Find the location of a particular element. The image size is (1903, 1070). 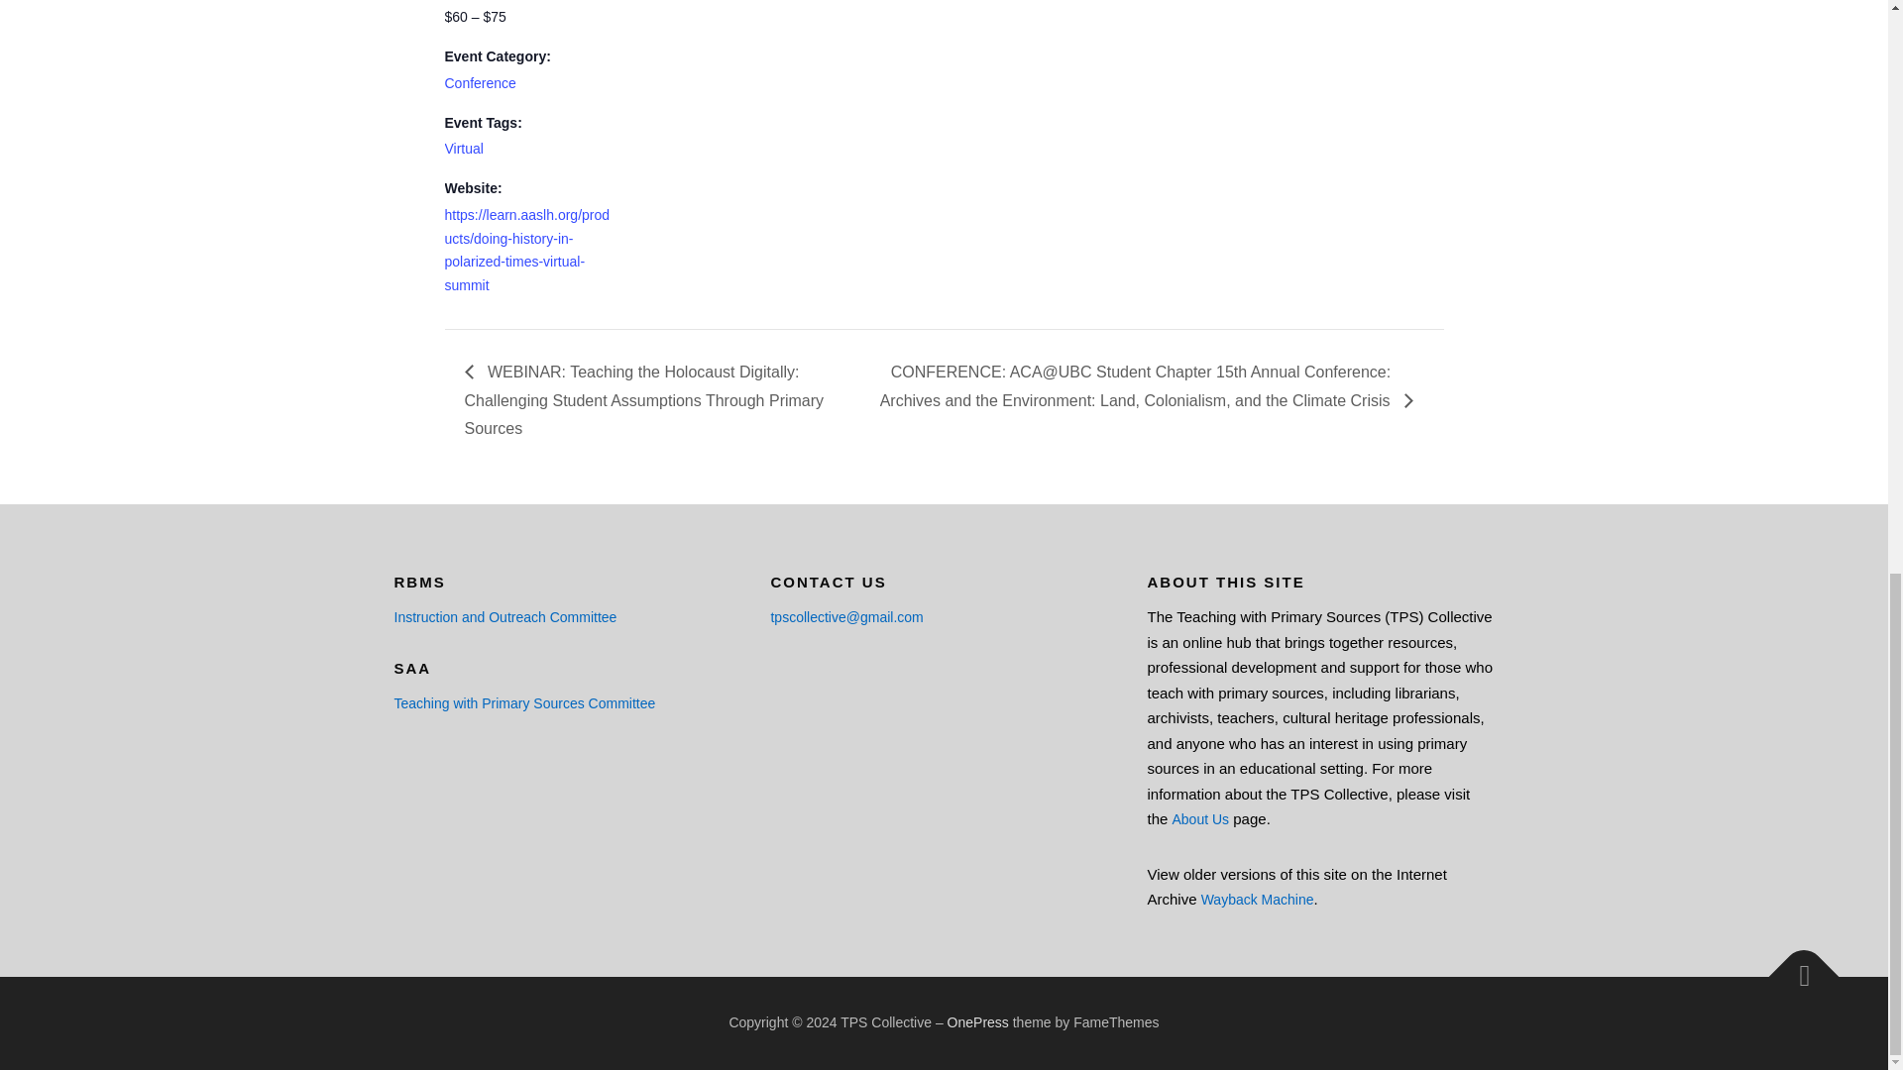

Back To Top is located at coordinates (1794, 967).